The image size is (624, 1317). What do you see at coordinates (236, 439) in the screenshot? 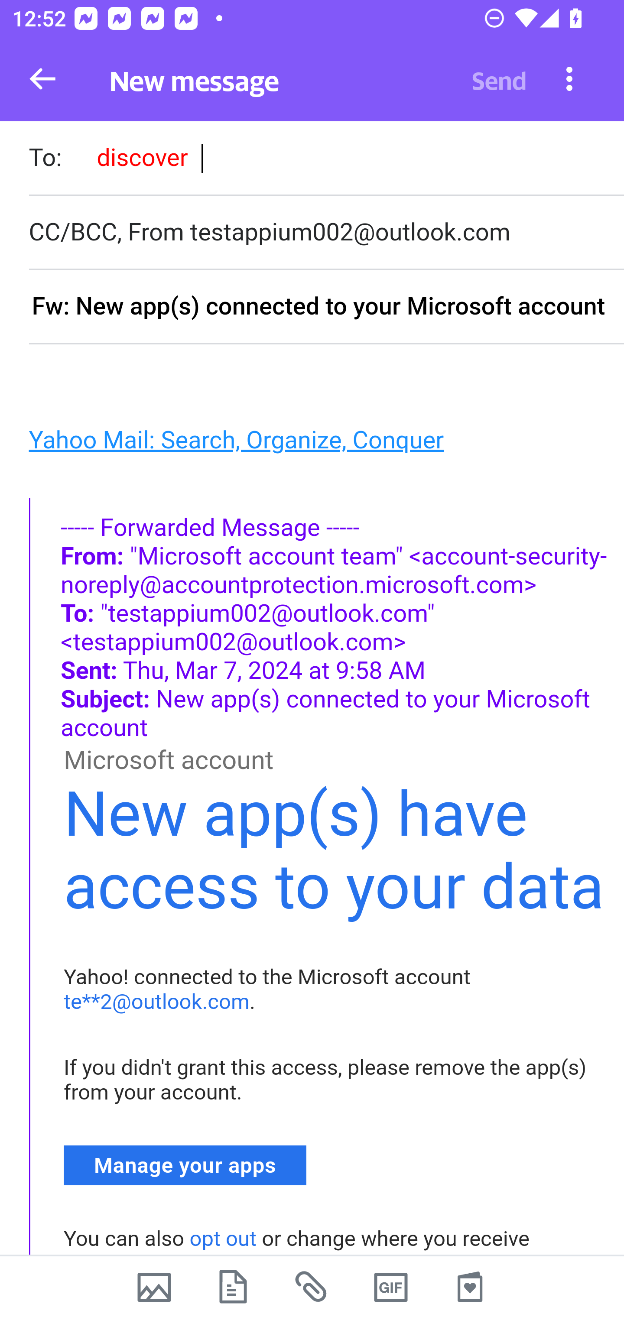
I see `Yahoo Mail: Search, Organize, Conquer` at bounding box center [236, 439].